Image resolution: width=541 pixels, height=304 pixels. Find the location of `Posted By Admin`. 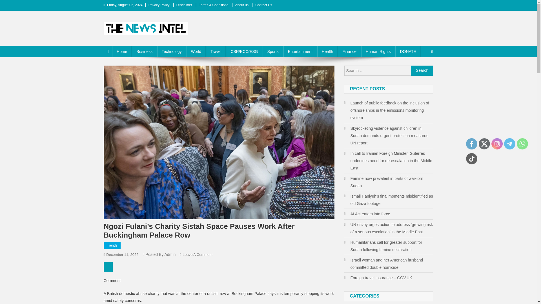

Posted By Admin is located at coordinates (161, 254).